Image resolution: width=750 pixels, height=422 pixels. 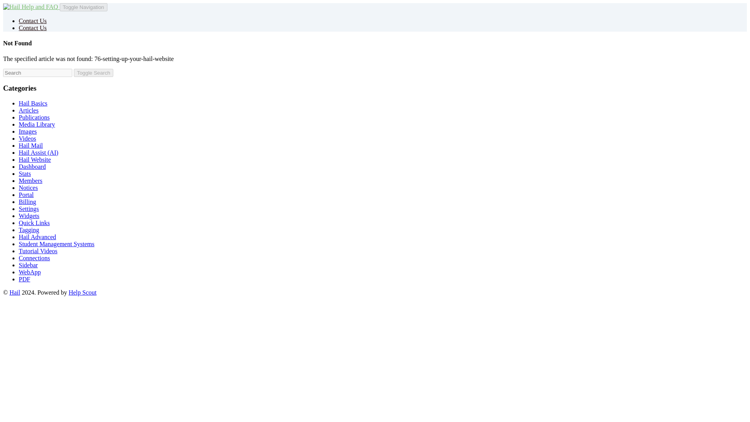 What do you see at coordinates (34, 223) in the screenshot?
I see `Quick Links` at bounding box center [34, 223].